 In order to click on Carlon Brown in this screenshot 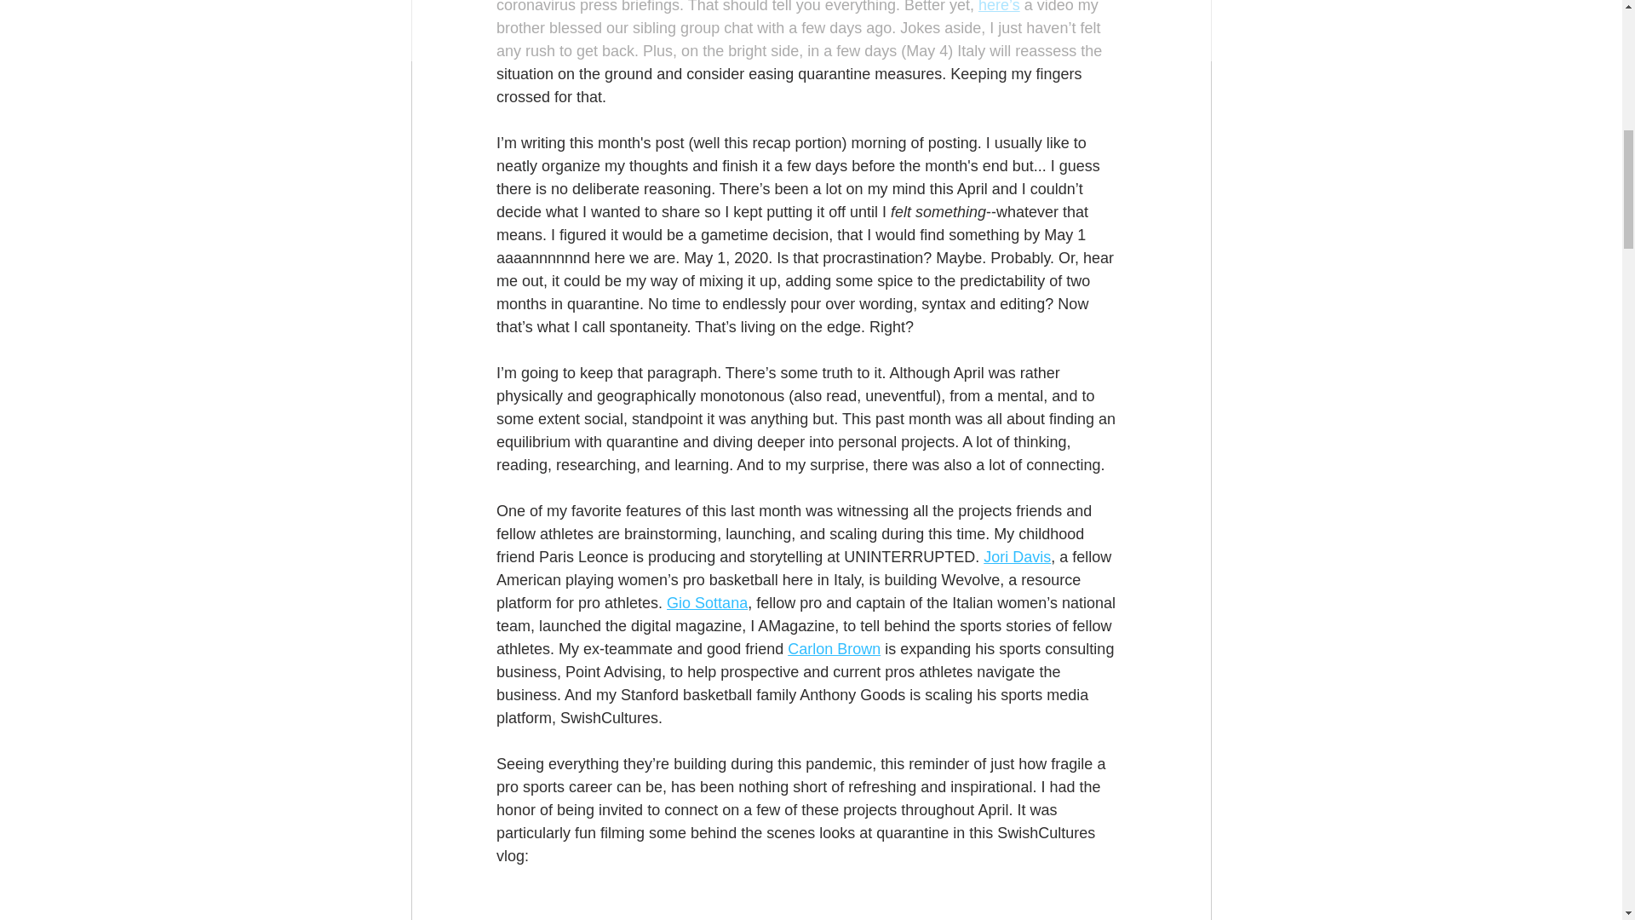, I will do `click(835, 649)`.